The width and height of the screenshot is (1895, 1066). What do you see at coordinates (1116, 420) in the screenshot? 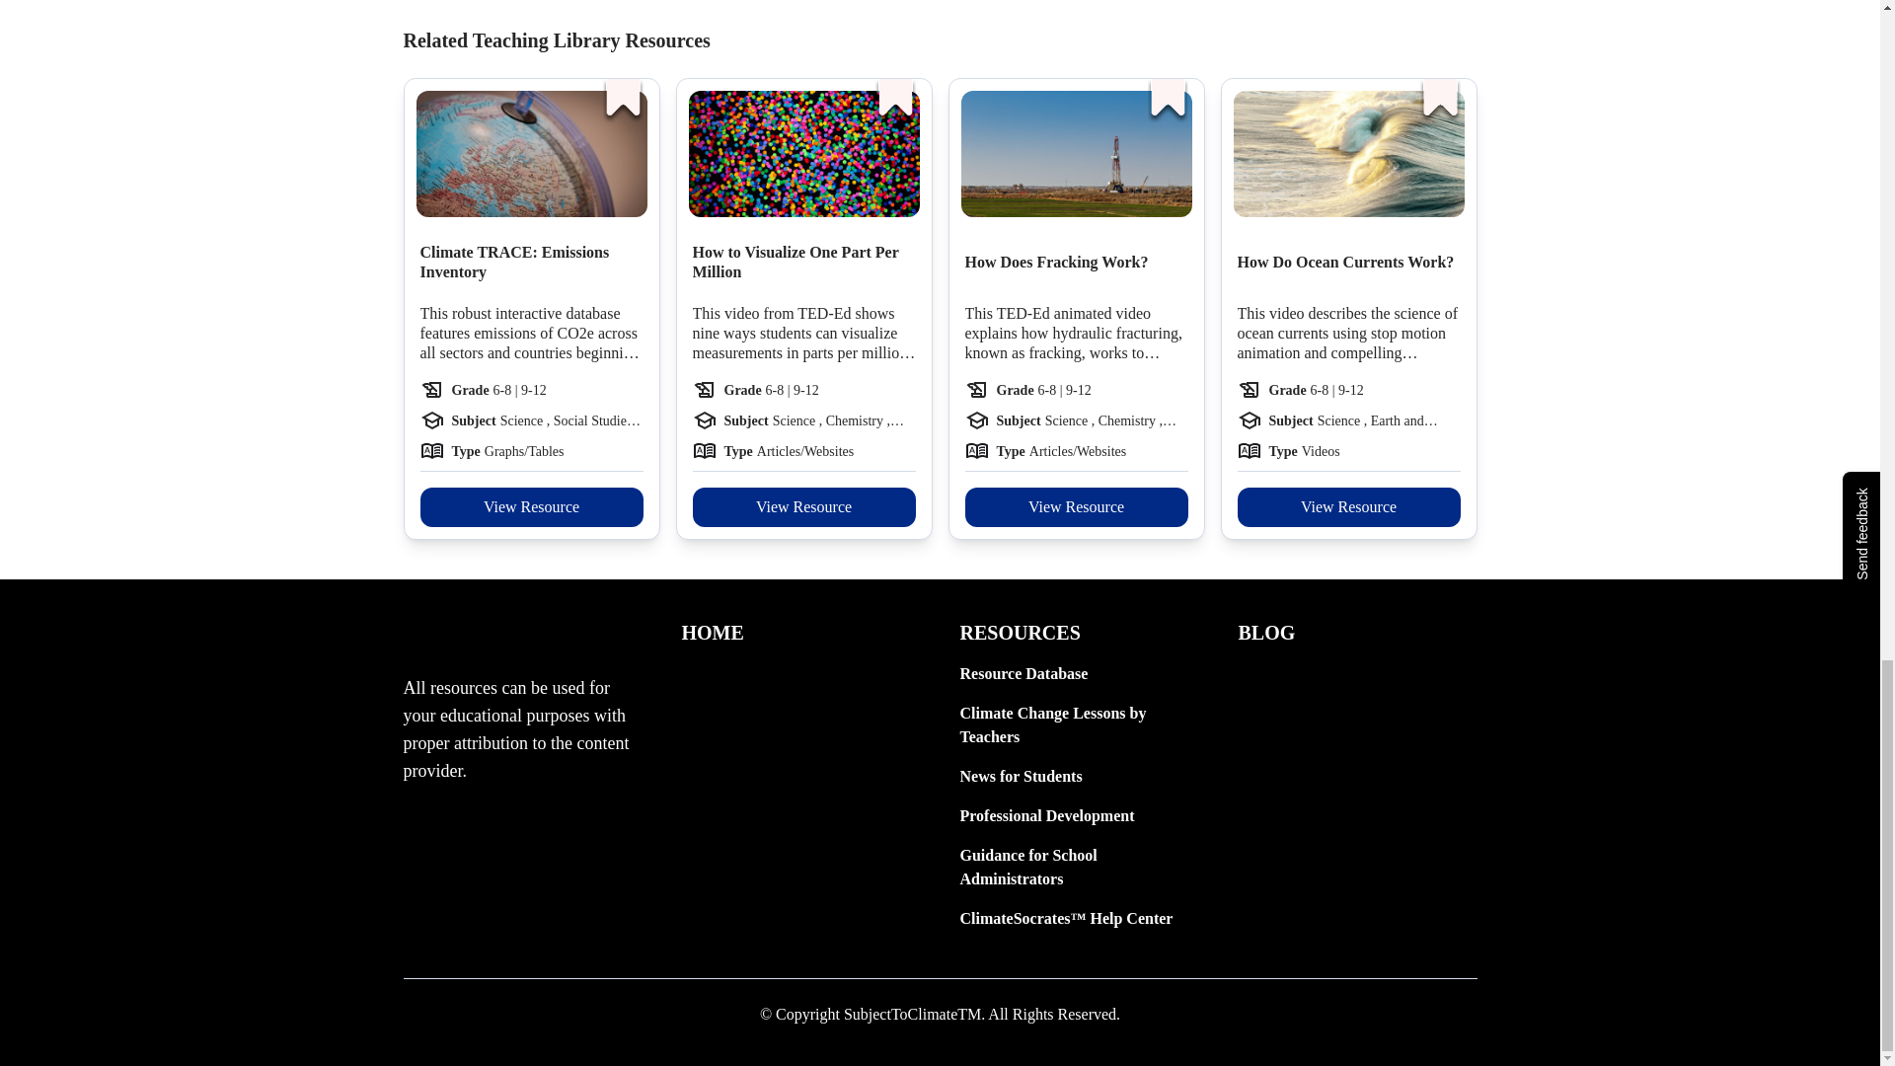
I see `Science , Chemistry , Earth and Space Sciences , Health` at bounding box center [1116, 420].